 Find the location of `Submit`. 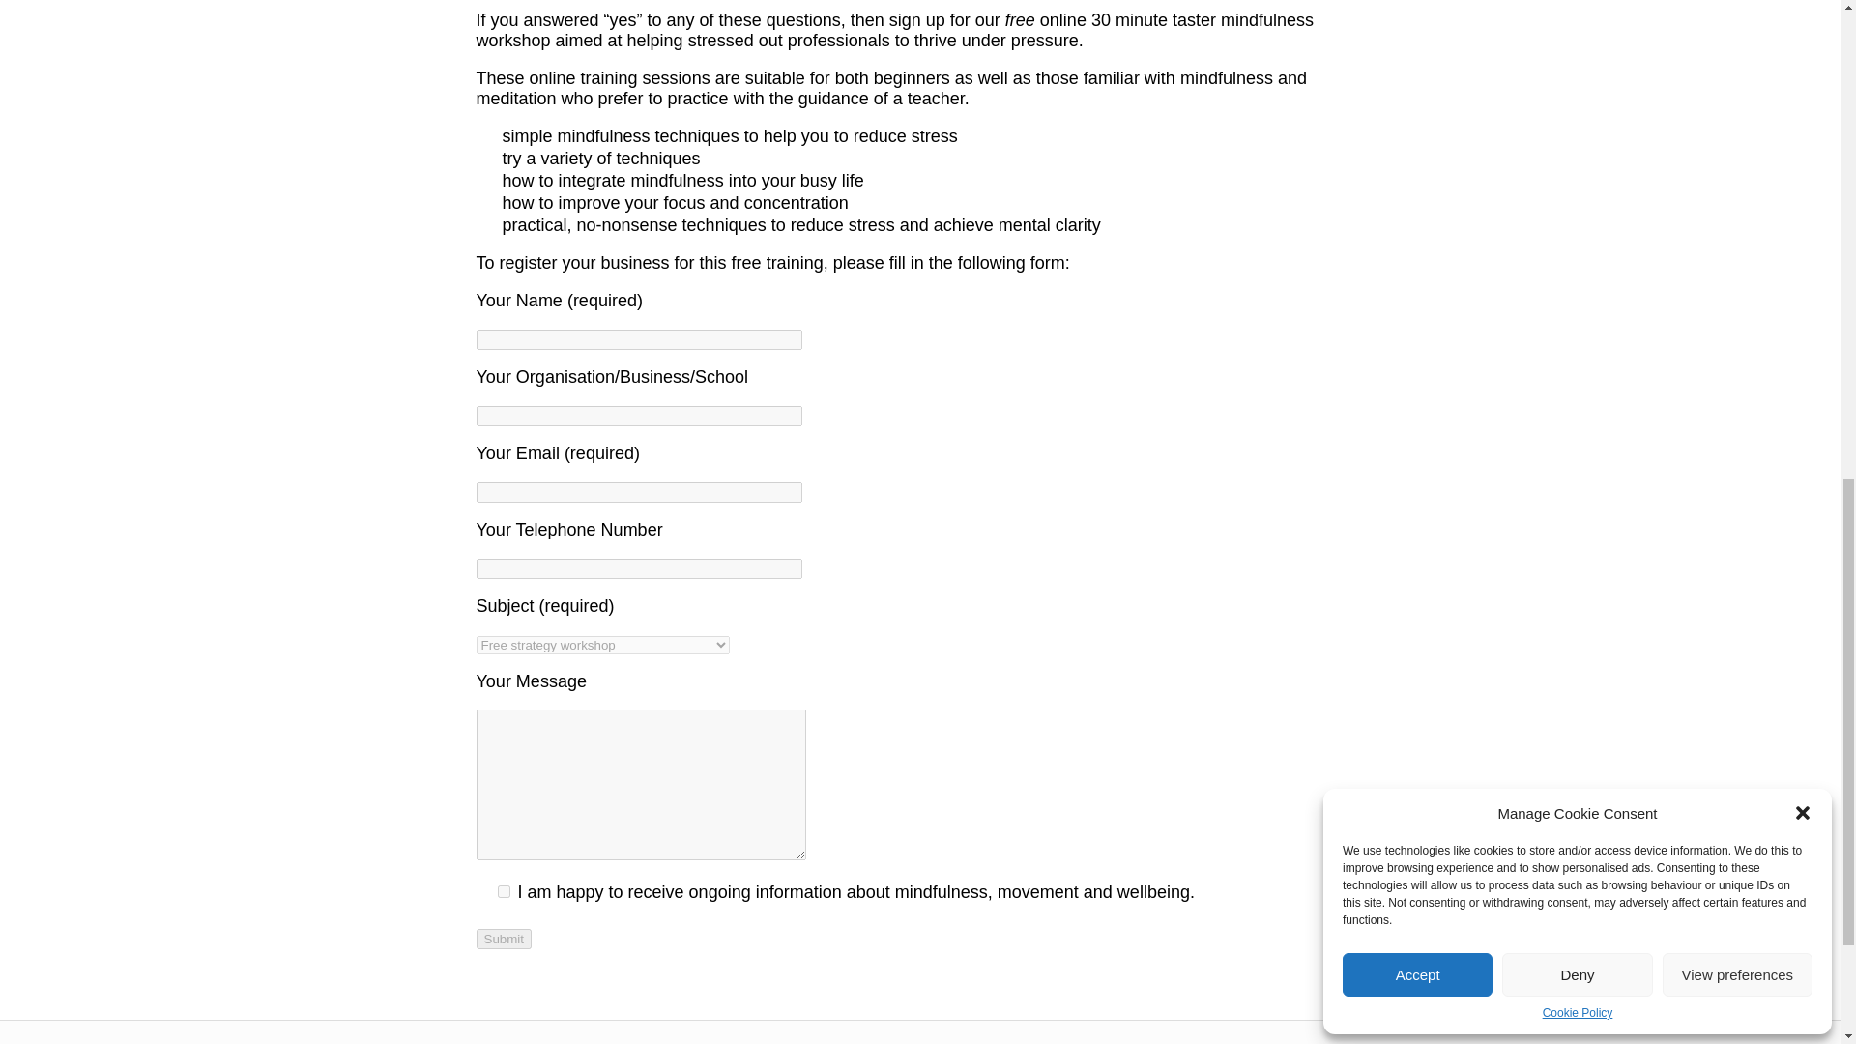

Submit is located at coordinates (503, 938).